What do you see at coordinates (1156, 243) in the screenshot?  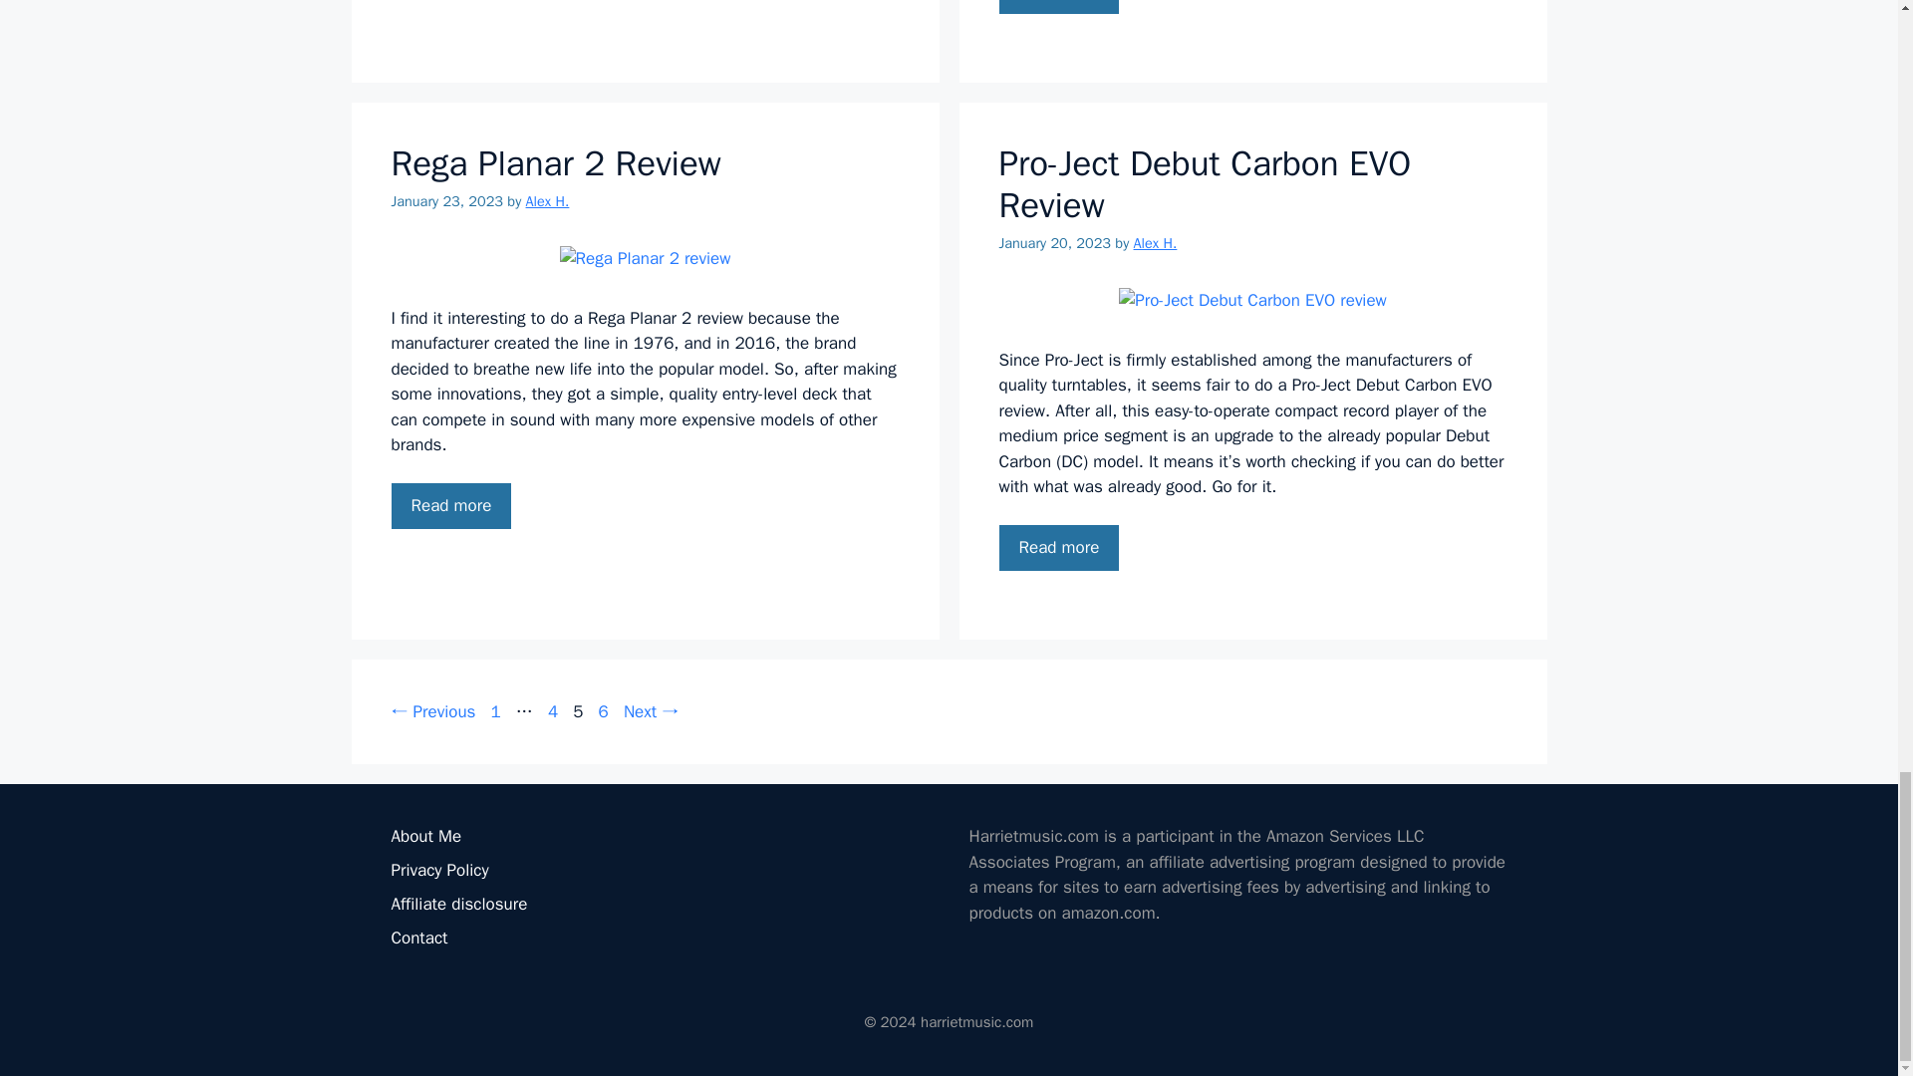 I see `View all posts by Alex H.` at bounding box center [1156, 243].